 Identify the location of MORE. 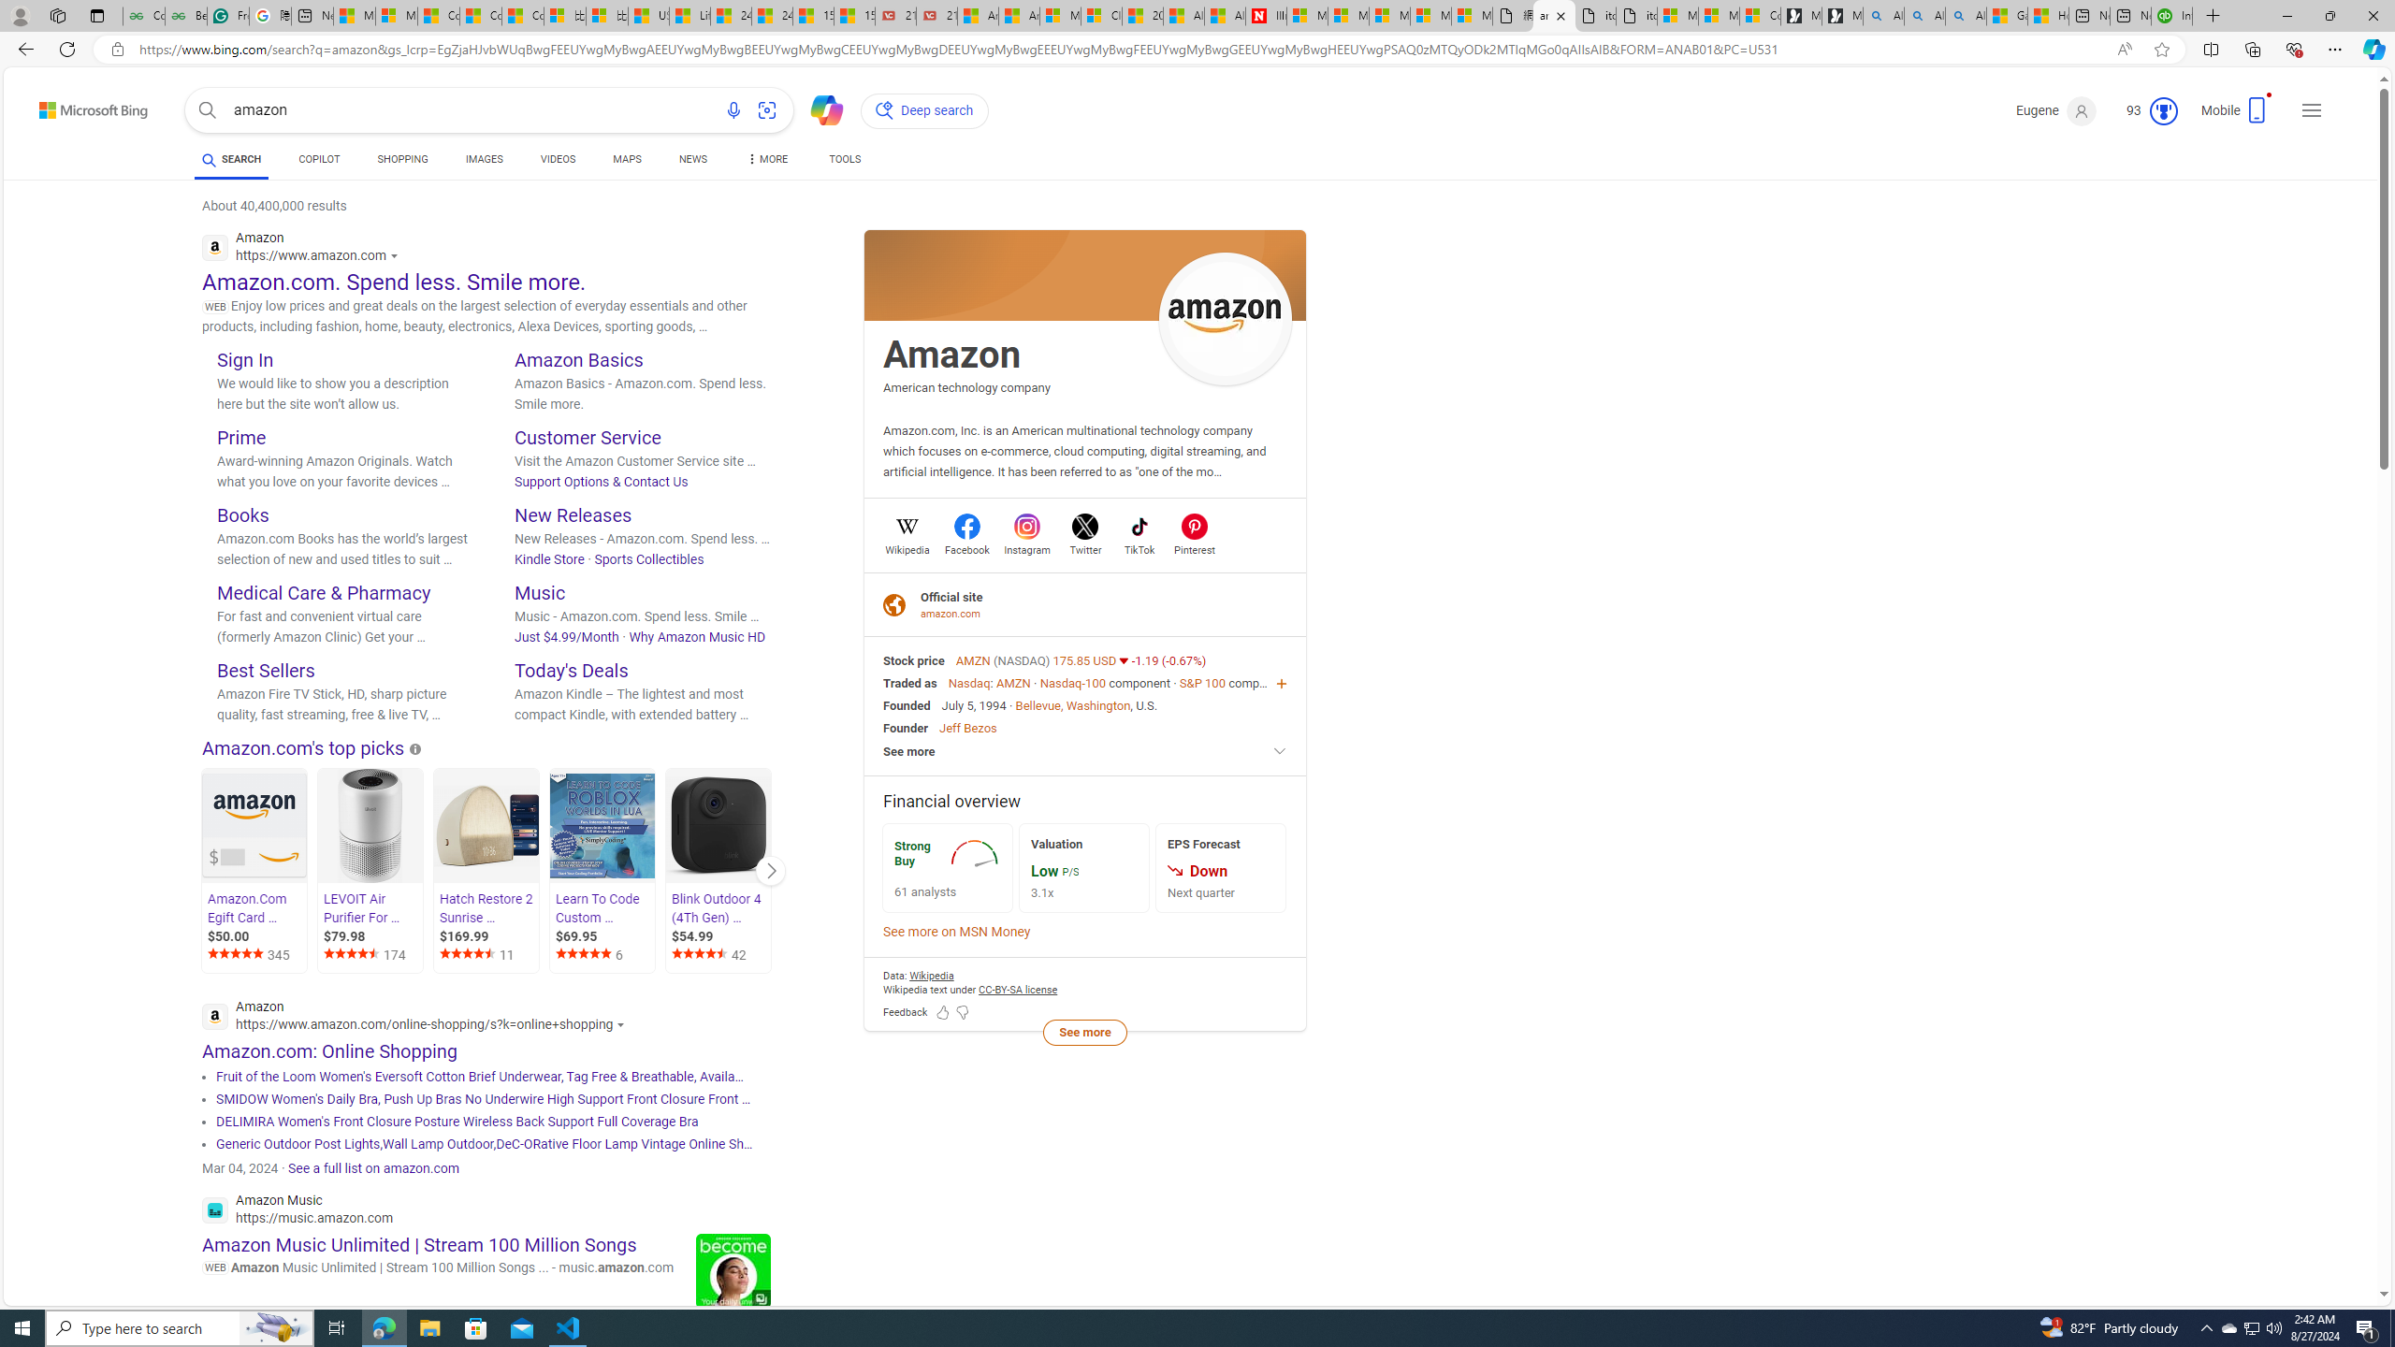
(765, 162).